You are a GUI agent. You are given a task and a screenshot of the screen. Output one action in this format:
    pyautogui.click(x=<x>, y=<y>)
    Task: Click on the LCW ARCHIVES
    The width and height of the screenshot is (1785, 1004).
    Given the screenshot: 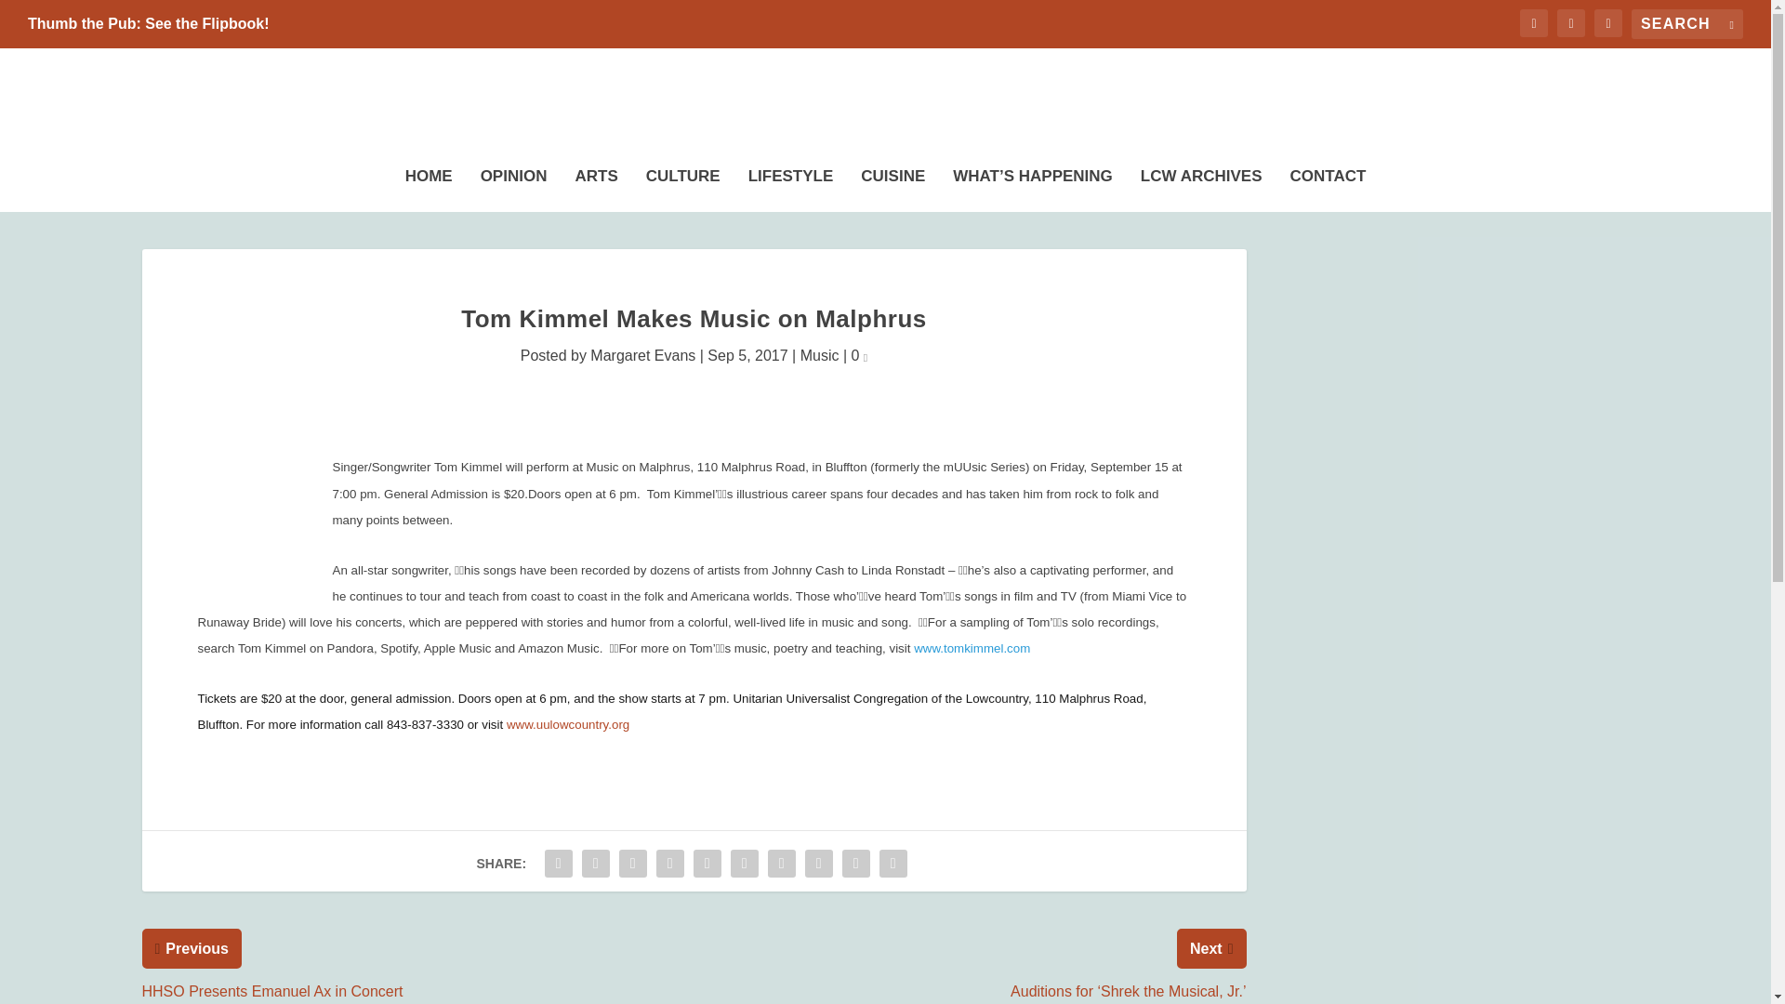 What is the action you would take?
    pyautogui.click(x=1201, y=185)
    